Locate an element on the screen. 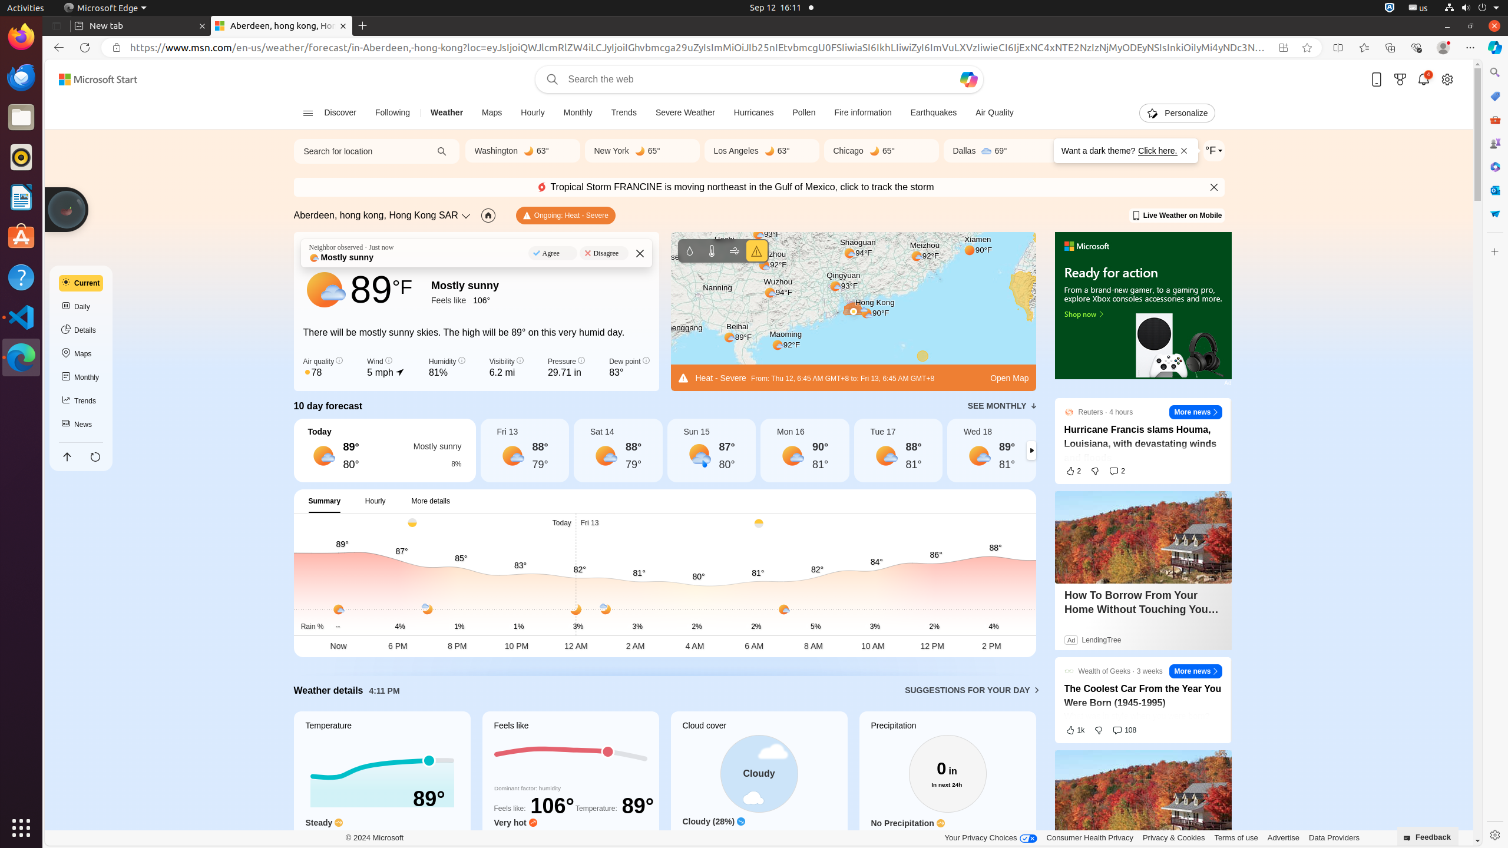  Hide Story is located at coordinates (1219, 669).